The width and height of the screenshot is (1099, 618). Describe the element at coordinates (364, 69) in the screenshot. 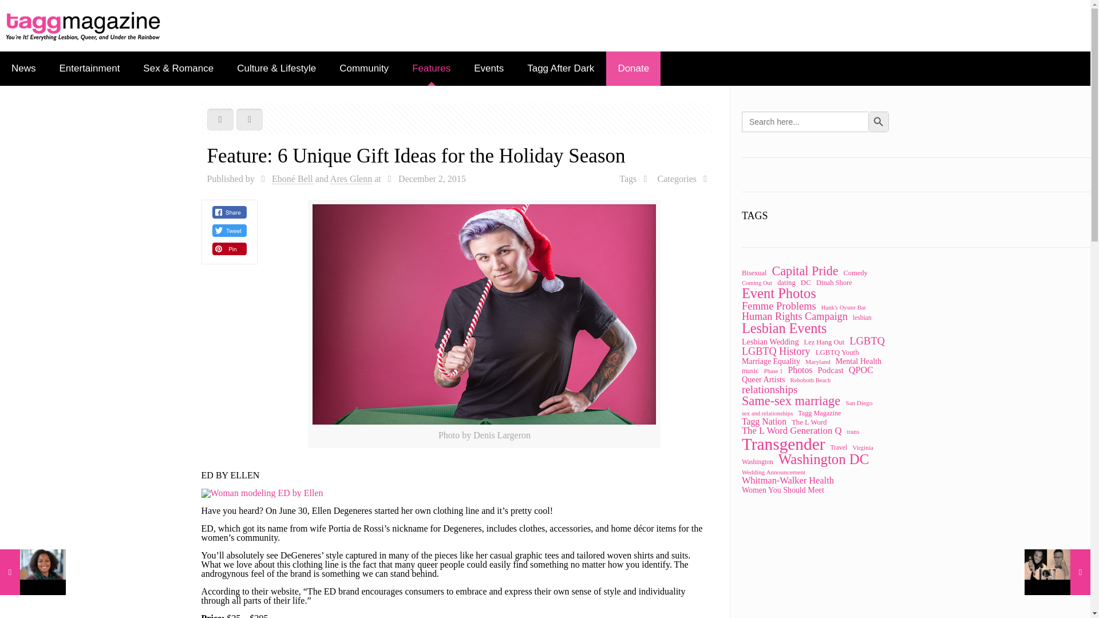

I see `Community` at that location.